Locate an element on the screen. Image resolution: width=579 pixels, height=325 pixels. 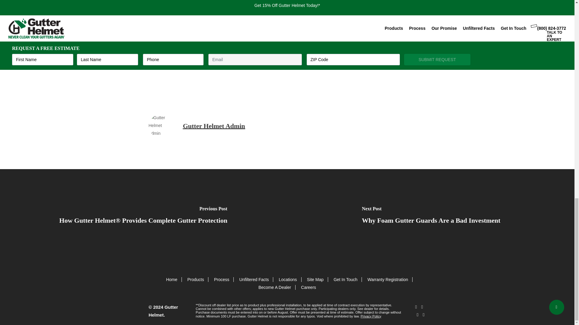
Gutter Helmet Admin is located at coordinates (214, 126).